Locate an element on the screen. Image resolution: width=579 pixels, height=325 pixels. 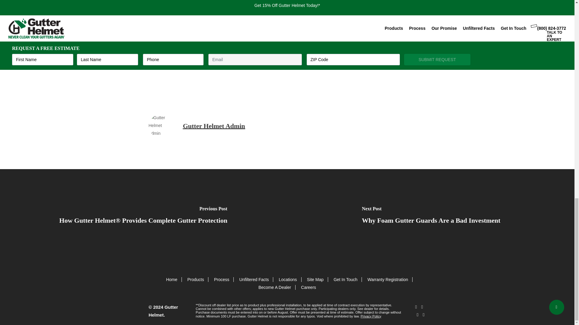
Gutter Helmet Admin is located at coordinates (214, 126).